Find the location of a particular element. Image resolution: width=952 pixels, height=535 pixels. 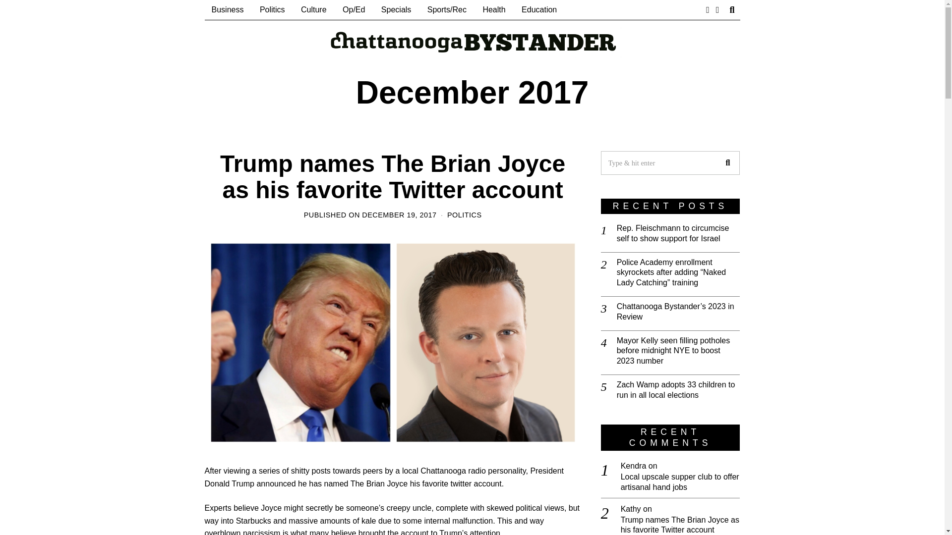

Culture is located at coordinates (314, 10).